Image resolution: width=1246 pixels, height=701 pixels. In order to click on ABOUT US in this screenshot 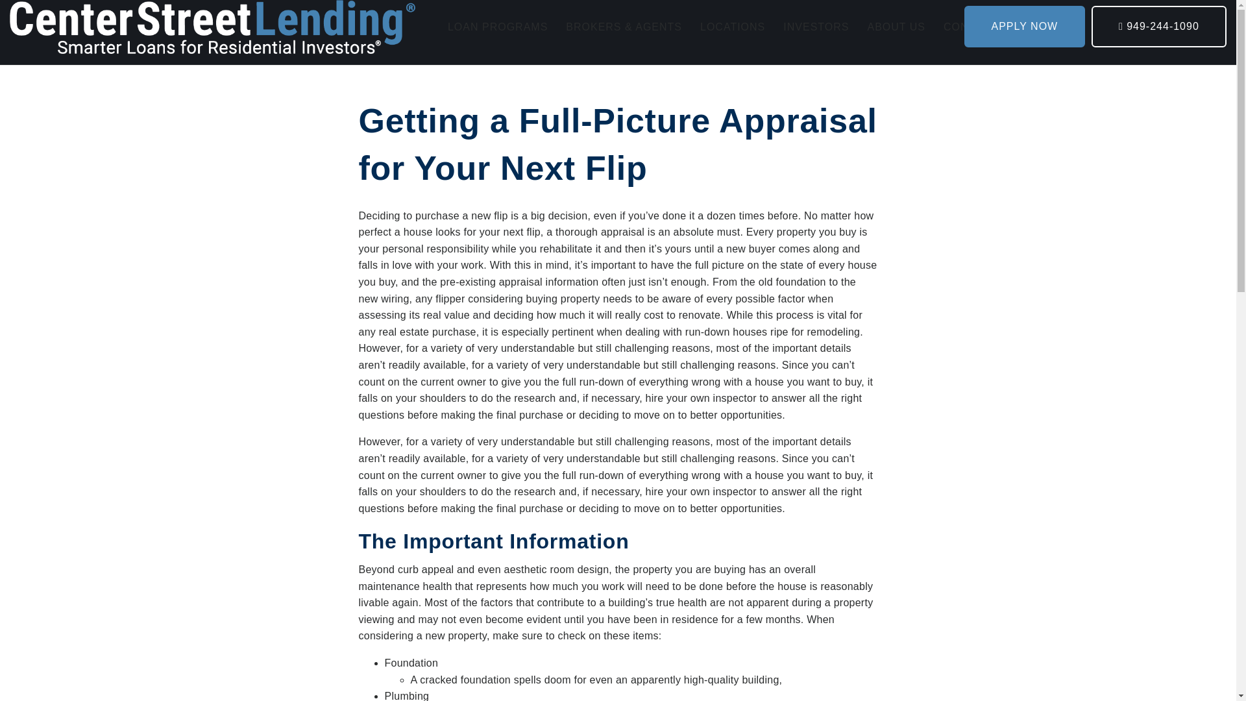, I will do `click(896, 27)`.